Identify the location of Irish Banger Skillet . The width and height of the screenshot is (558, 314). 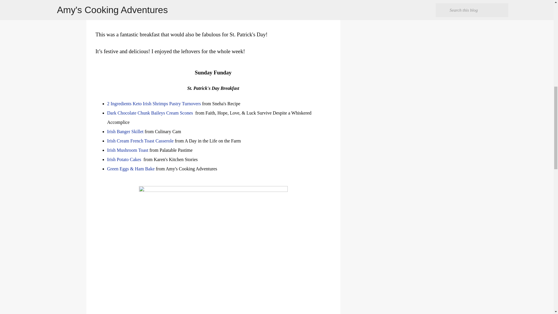
(126, 131).